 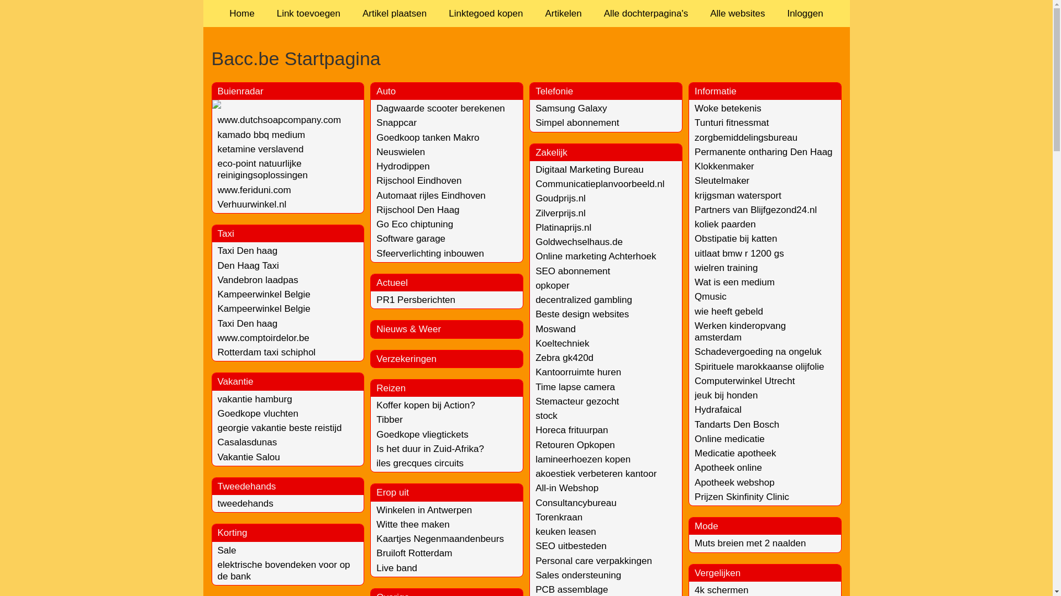 I want to click on Inloggen, so click(x=805, y=13).